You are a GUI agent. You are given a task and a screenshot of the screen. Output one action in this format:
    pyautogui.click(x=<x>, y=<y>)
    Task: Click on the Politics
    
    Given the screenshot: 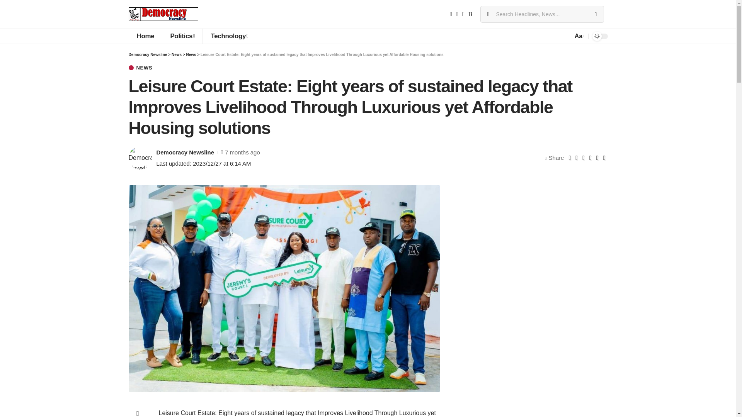 What is the action you would take?
    pyautogui.click(x=182, y=36)
    